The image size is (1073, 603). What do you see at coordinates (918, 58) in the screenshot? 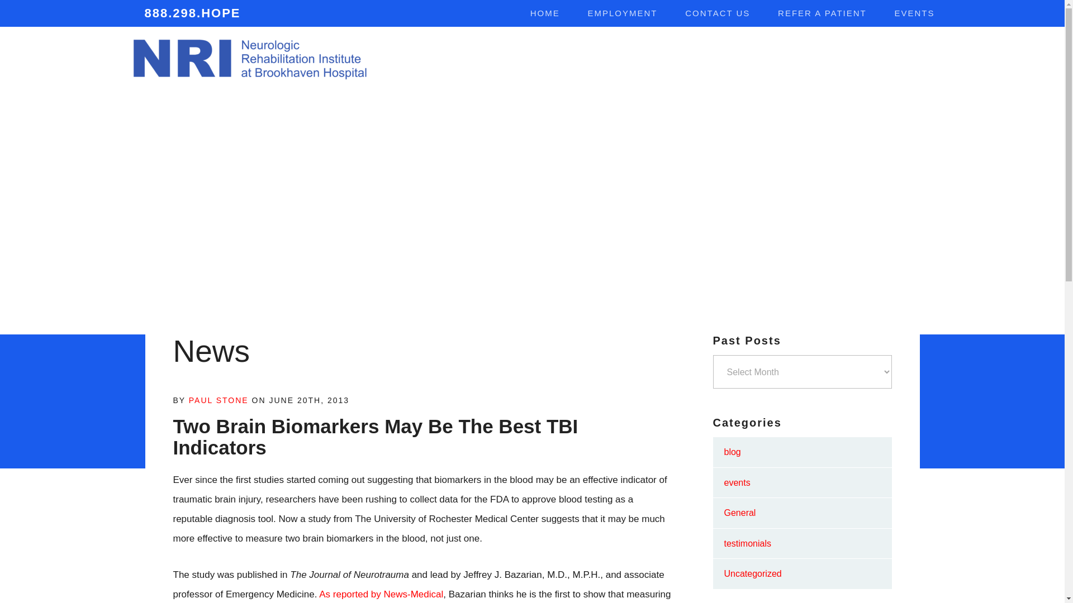
I see `Go` at bounding box center [918, 58].